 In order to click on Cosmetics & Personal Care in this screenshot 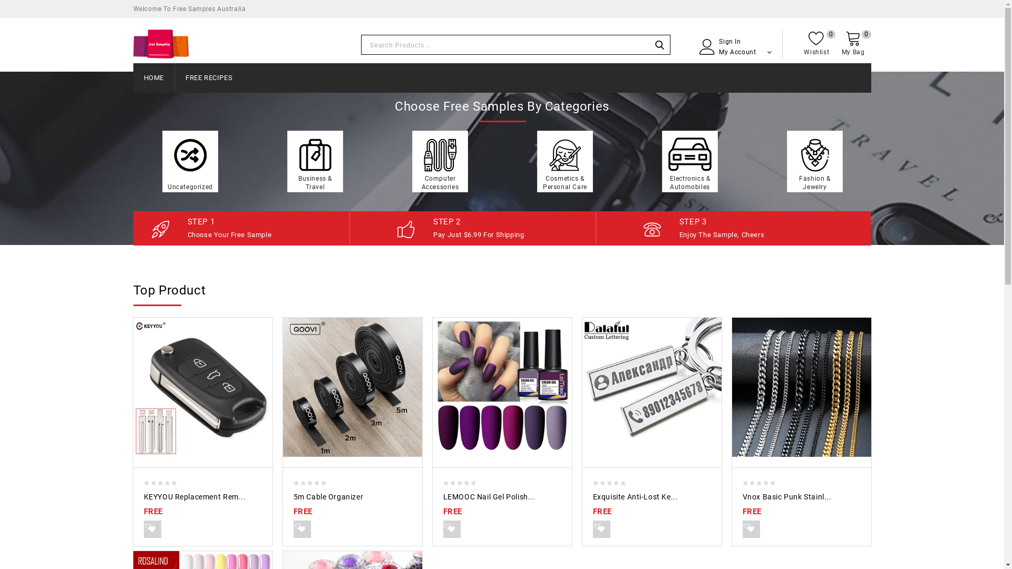, I will do `click(565, 161)`.